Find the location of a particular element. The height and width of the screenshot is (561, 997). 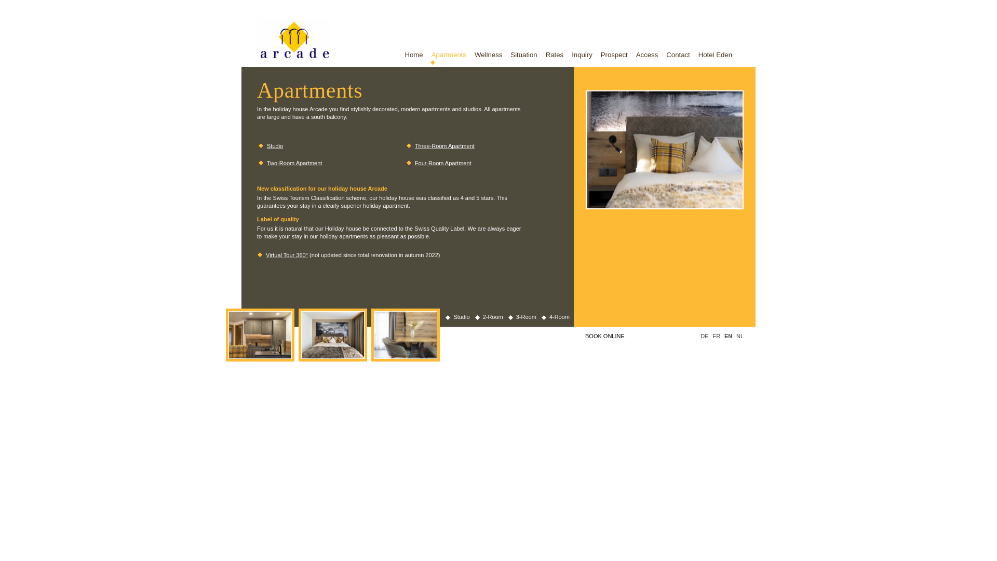

Four-Room Apartment is located at coordinates (443, 163).